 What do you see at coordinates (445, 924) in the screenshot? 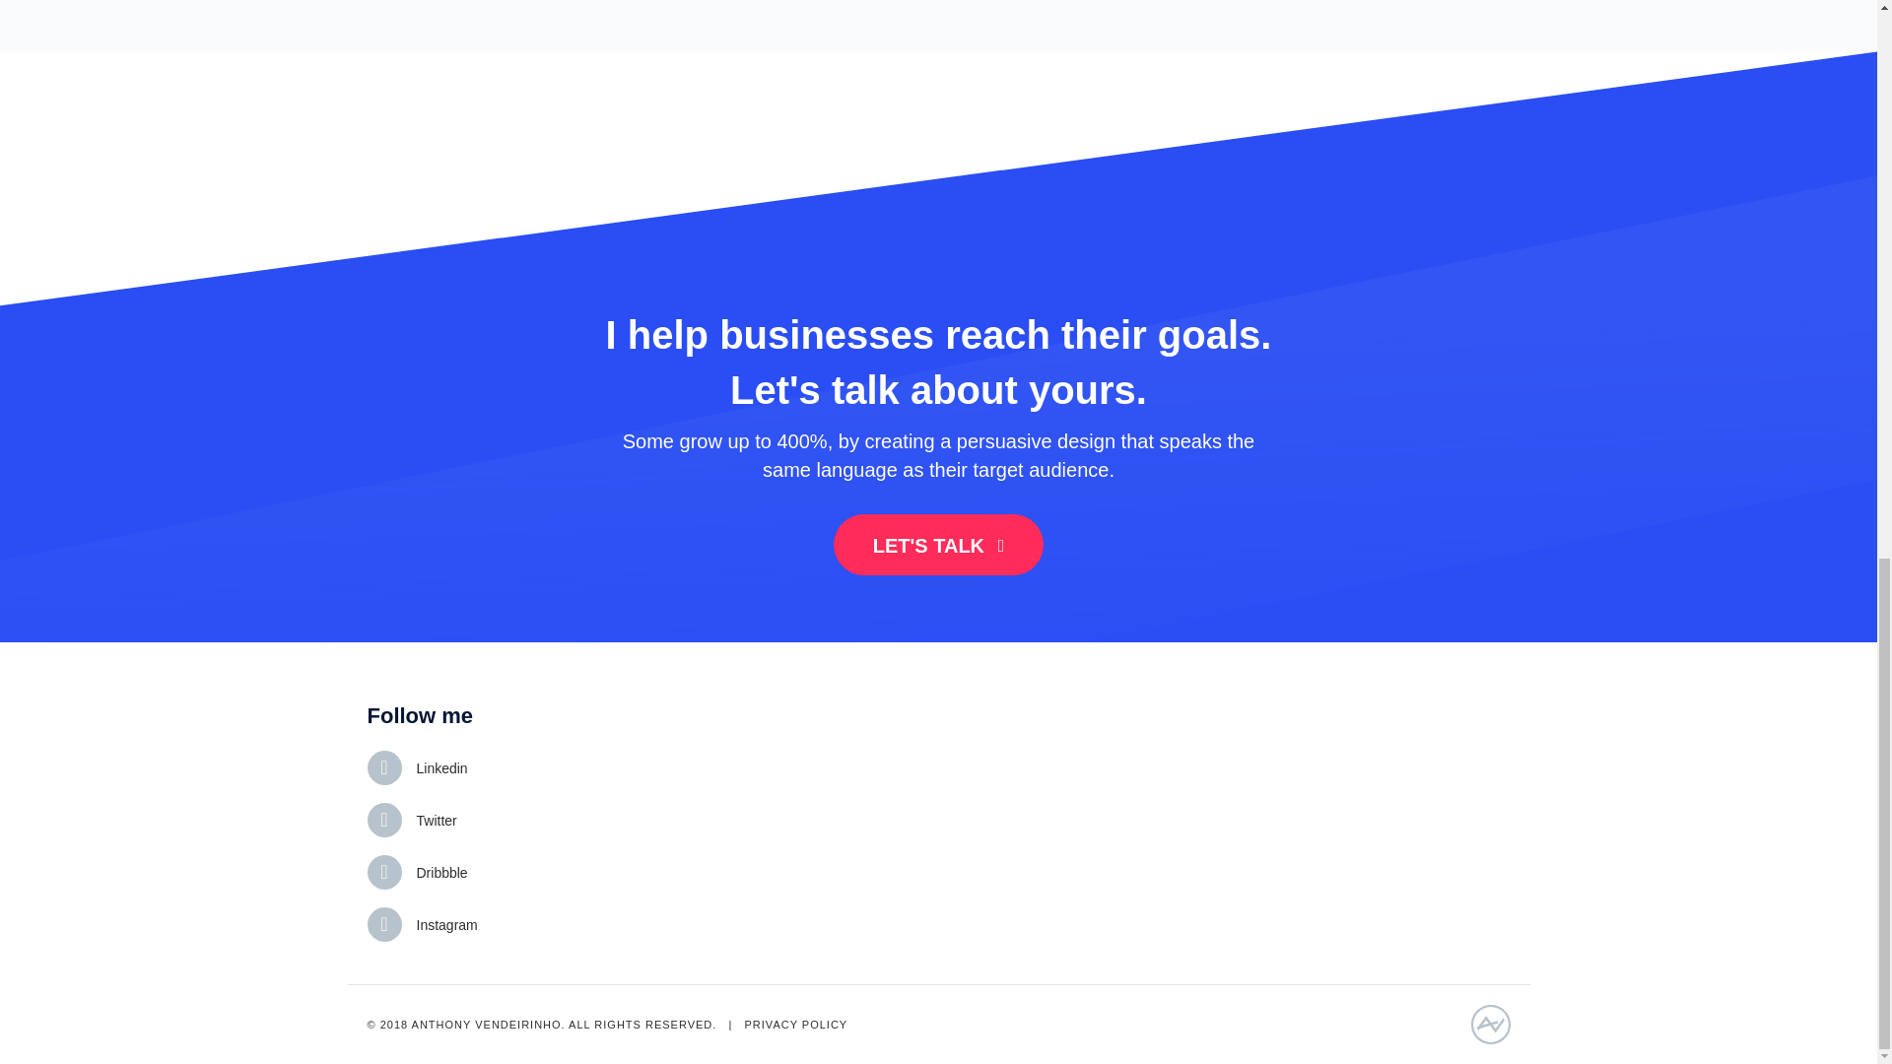
I see `Instagram` at bounding box center [445, 924].